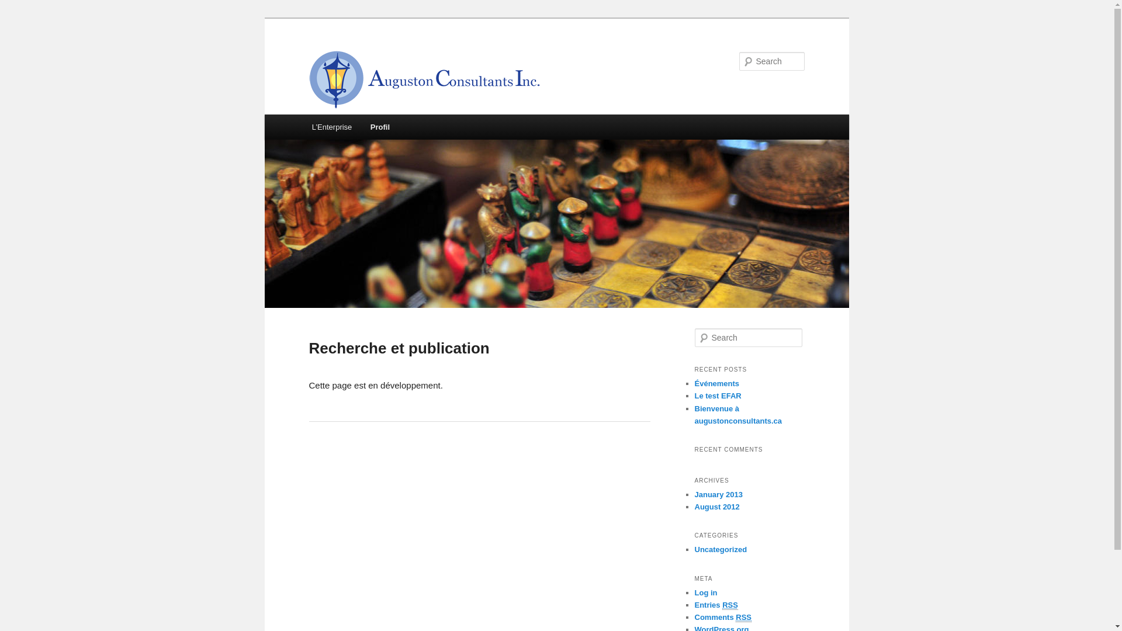  I want to click on Search, so click(16, 8).